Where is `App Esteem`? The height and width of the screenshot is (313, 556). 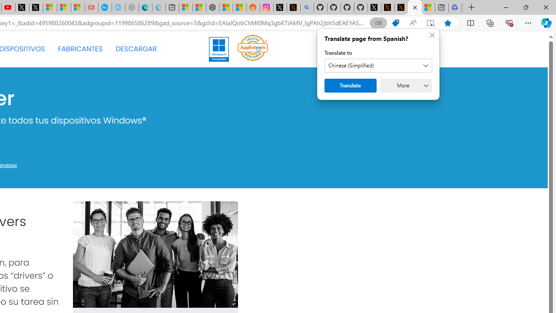
App Esteem is located at coordinates (253, 49).